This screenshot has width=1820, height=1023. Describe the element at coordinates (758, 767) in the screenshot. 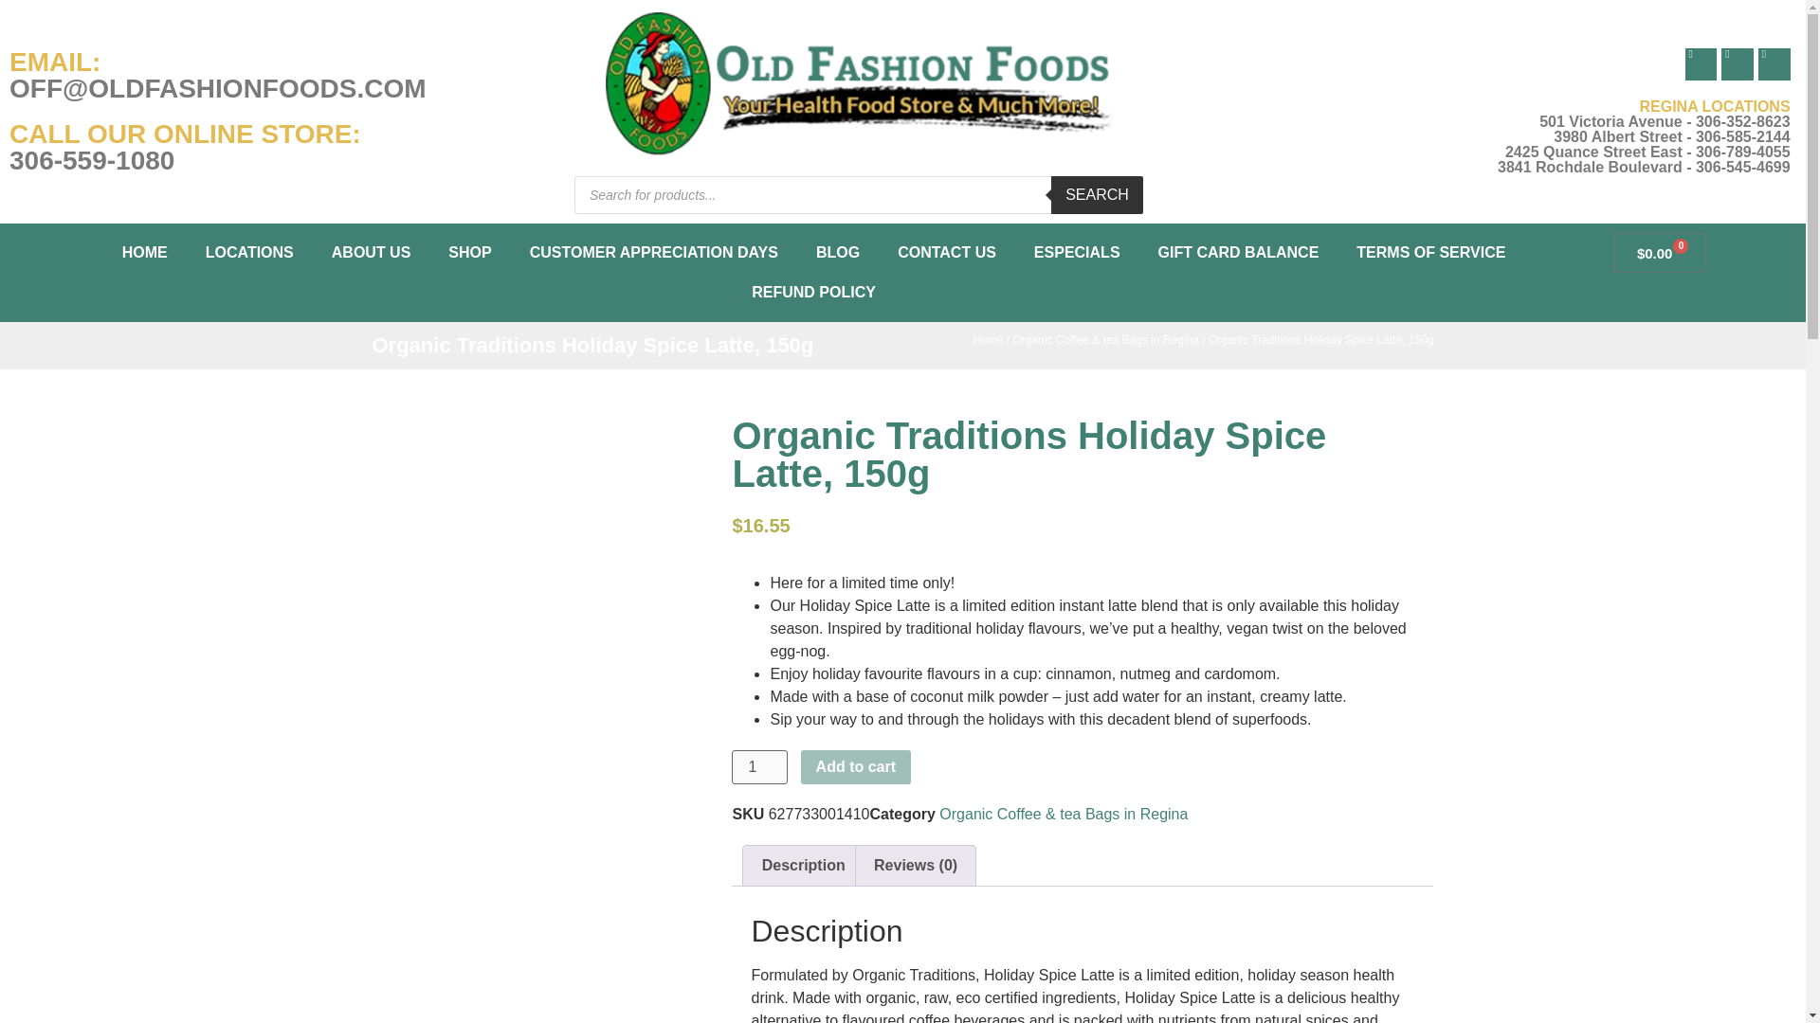

I see `1` at that location.